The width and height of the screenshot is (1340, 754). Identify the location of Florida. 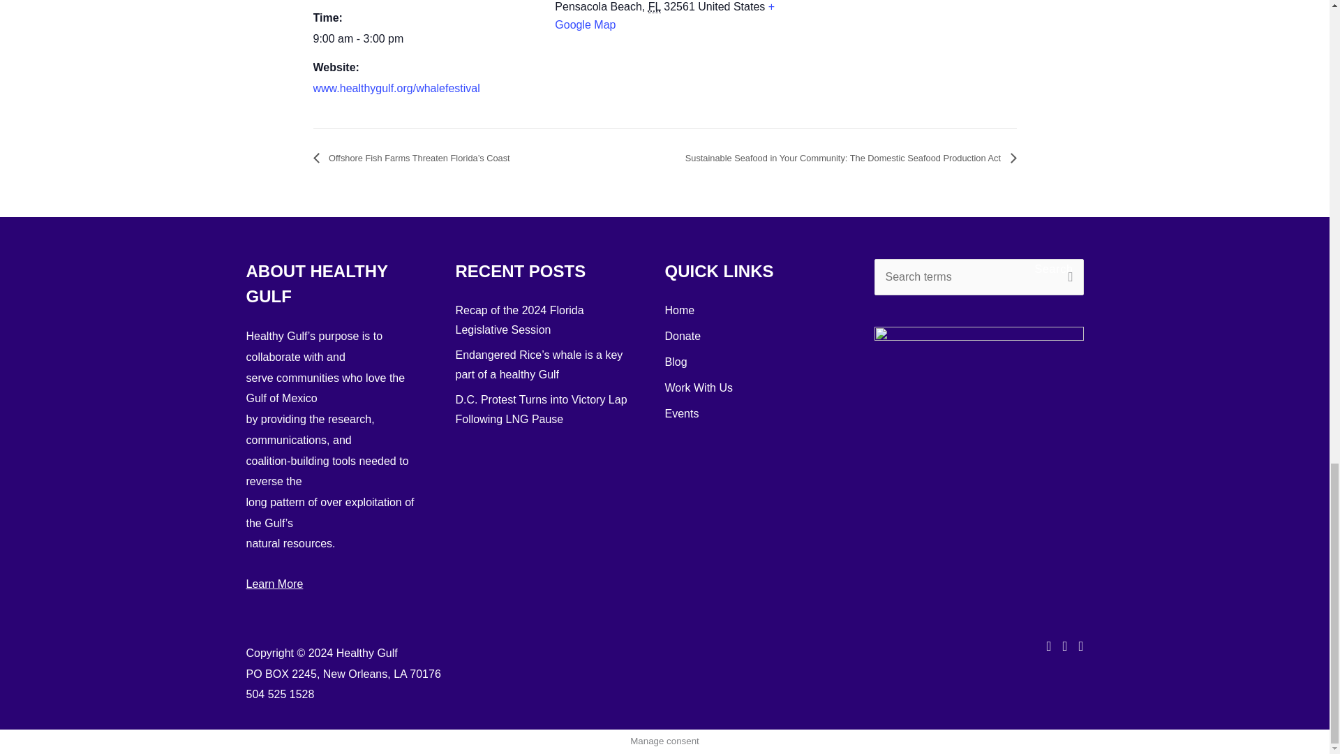
(655, 7).